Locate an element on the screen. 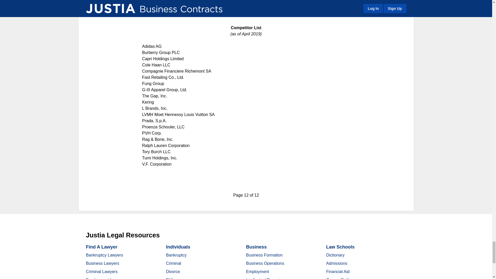  Bankruptcy Lawyers is located at coordinates (104, 255).